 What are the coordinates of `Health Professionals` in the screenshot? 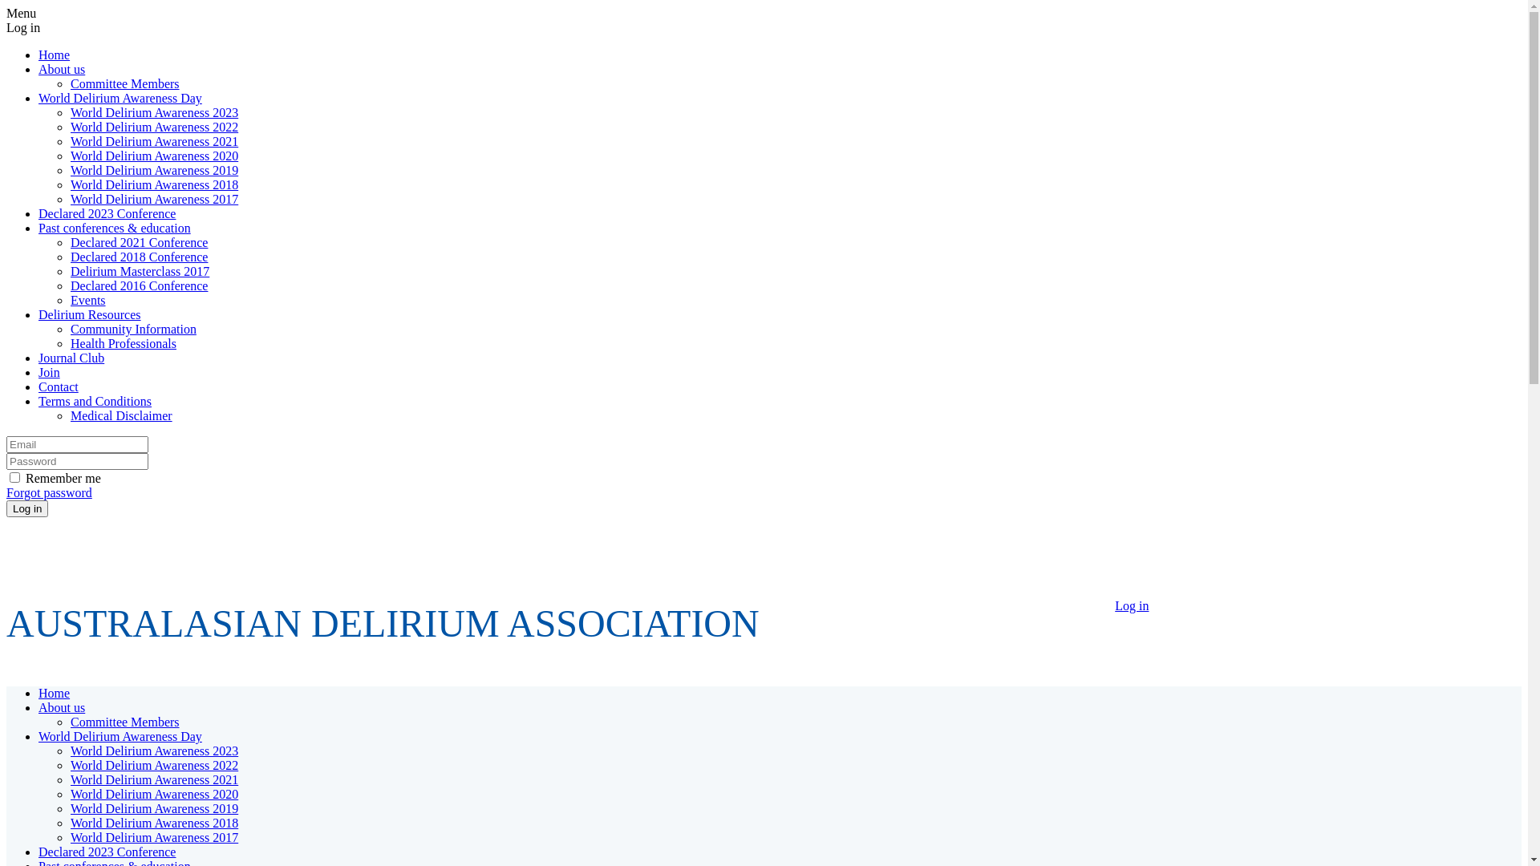 It's located at (124, 343).